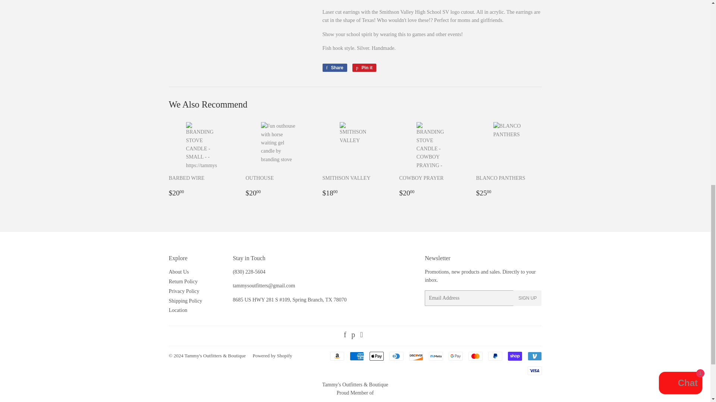  I want to click on Pin on Pinterest, so click(364, 68).